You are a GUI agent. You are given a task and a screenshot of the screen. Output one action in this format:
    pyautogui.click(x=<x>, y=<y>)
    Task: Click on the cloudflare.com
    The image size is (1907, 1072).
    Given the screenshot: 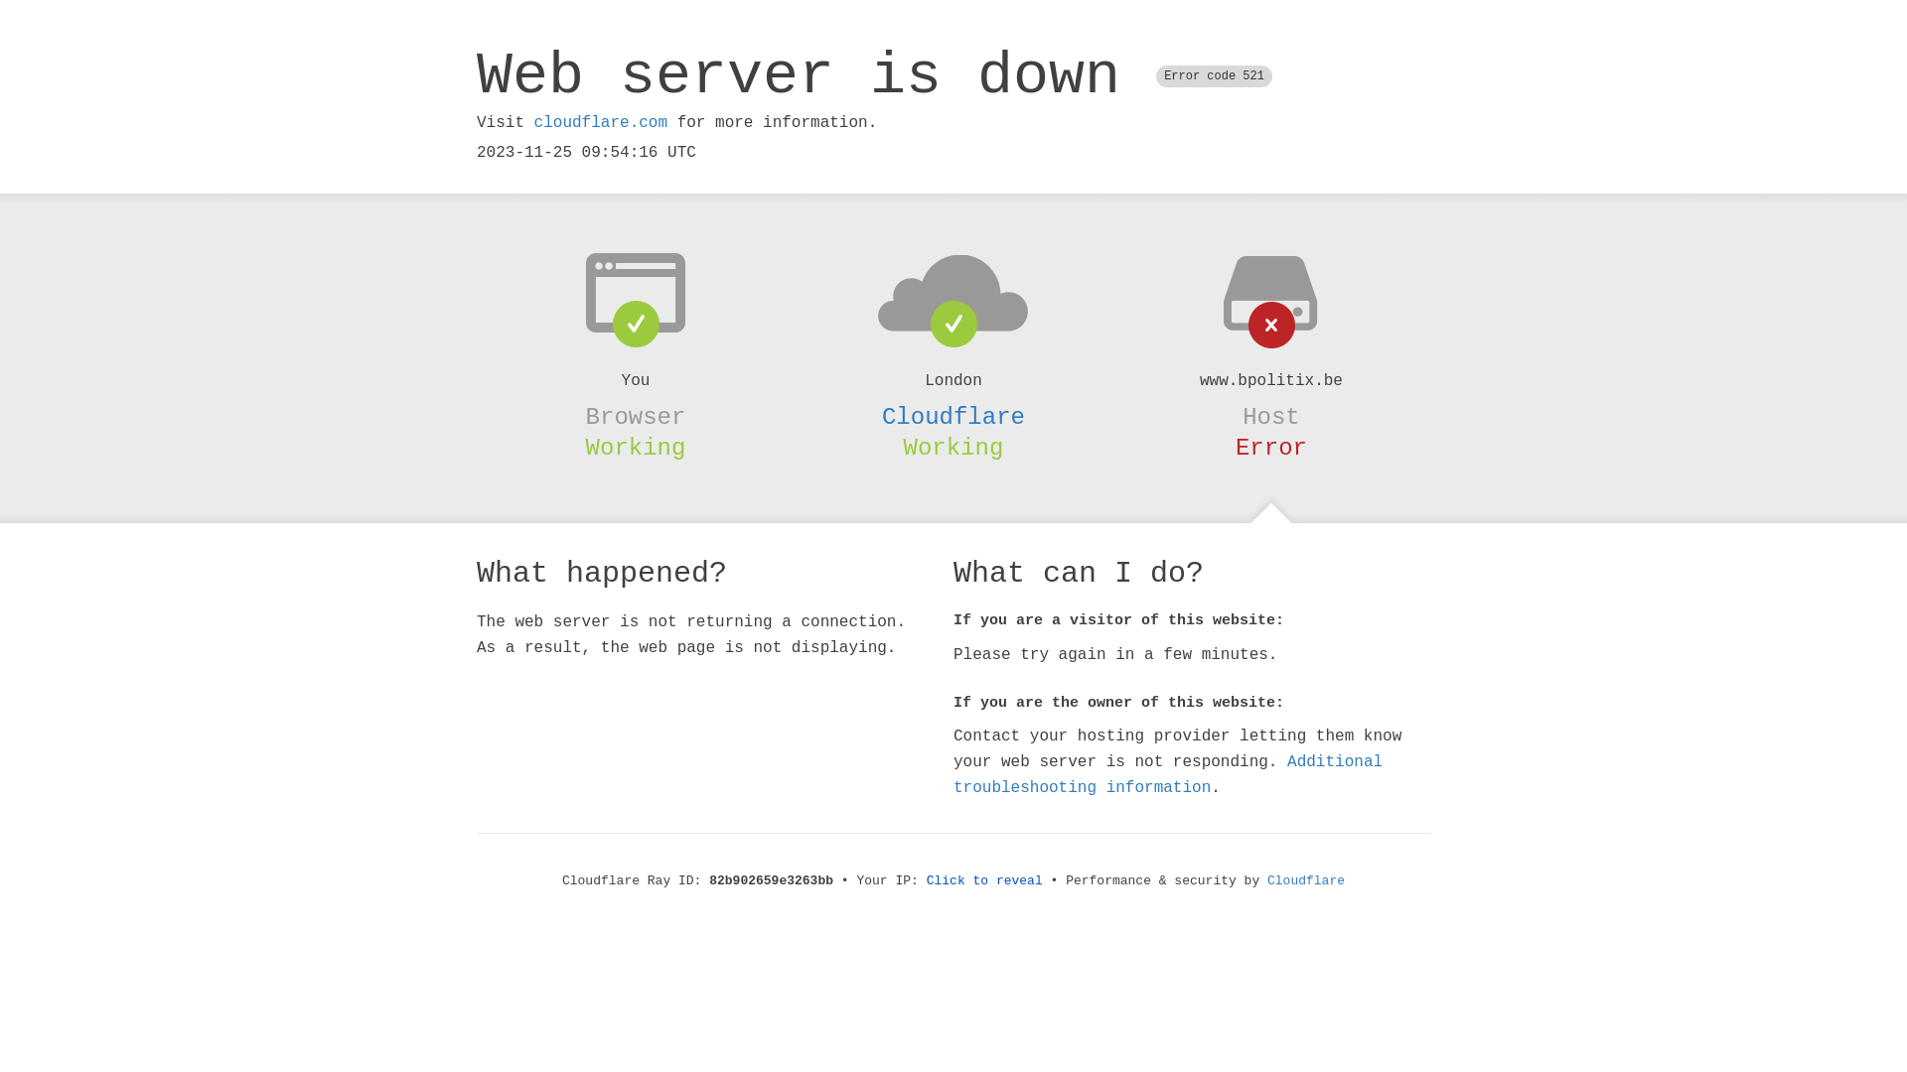 What is the action you would take?
    pyautogui.click(x=601, y=123)
    